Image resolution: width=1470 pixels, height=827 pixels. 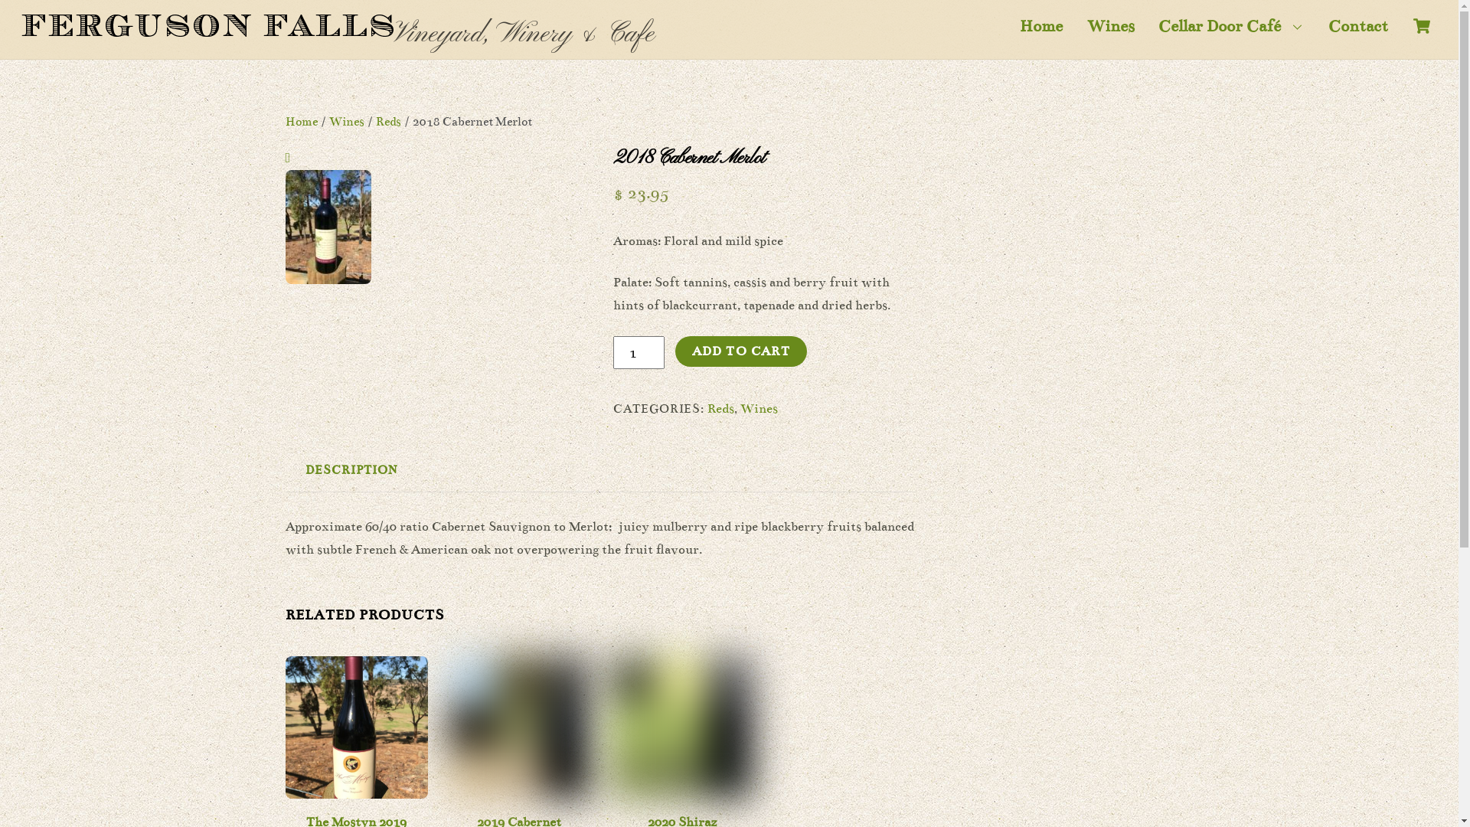 I want to click on Reds, so click(x=721, y=409).